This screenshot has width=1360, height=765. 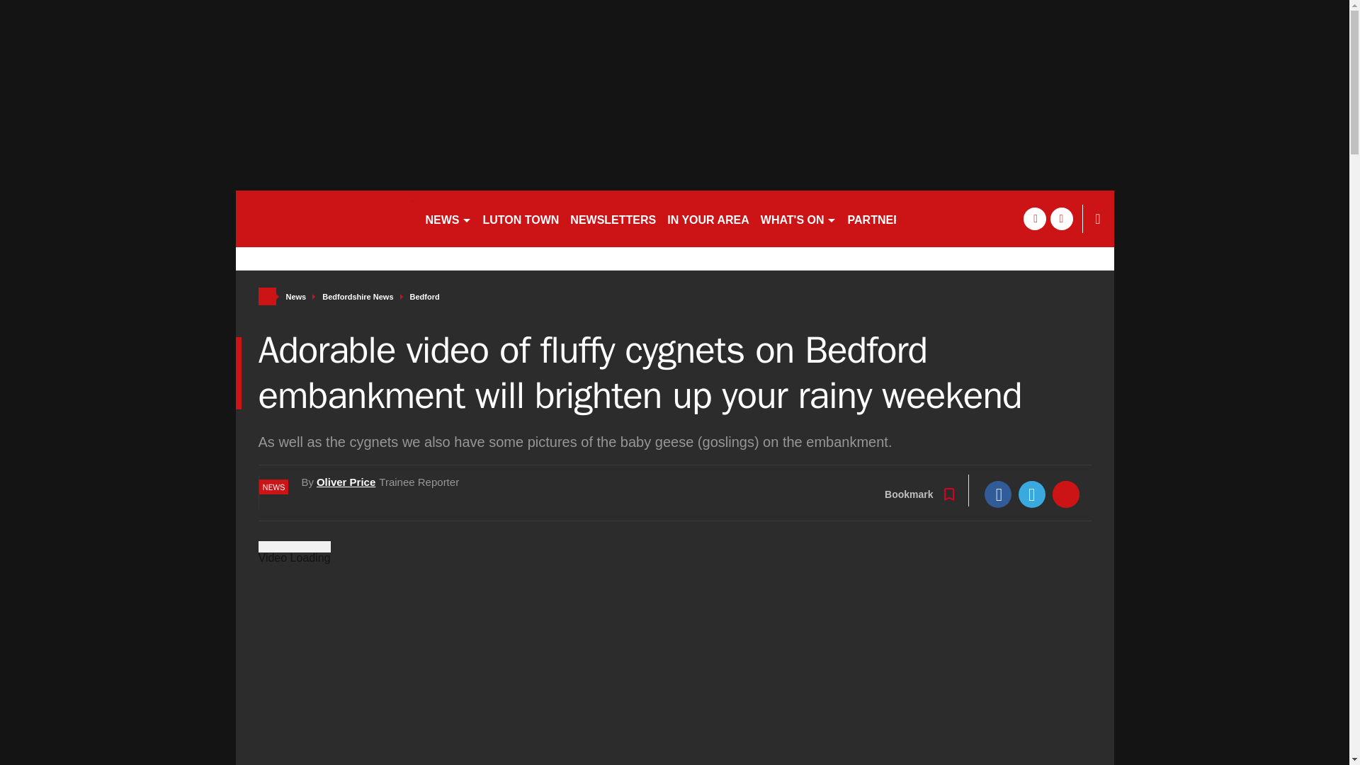 I want to click on Facebook, so click(x=998, y=494).